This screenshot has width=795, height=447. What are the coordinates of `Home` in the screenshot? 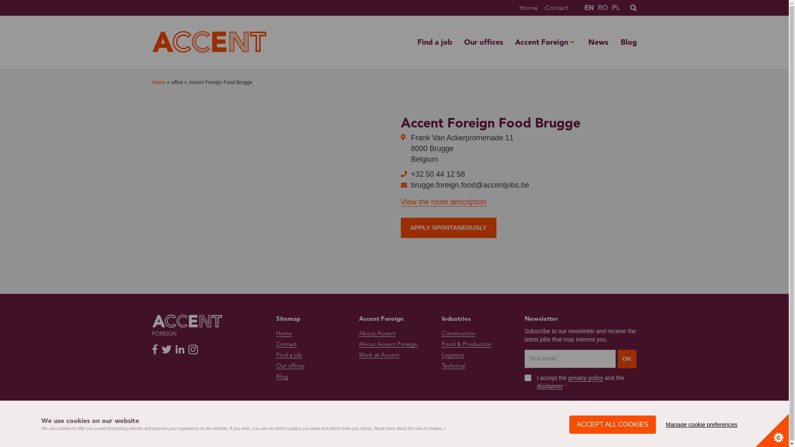 It's located at (210, 42).